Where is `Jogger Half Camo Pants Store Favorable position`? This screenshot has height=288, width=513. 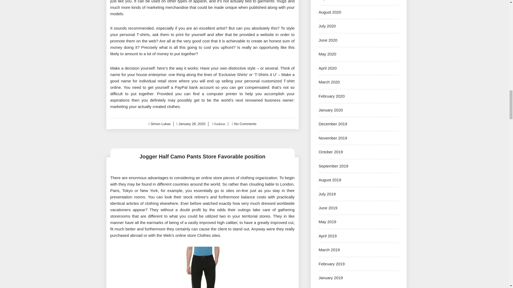 Jogger Half Camo Pants Store Favorable position is located at coordinates (202, 156).